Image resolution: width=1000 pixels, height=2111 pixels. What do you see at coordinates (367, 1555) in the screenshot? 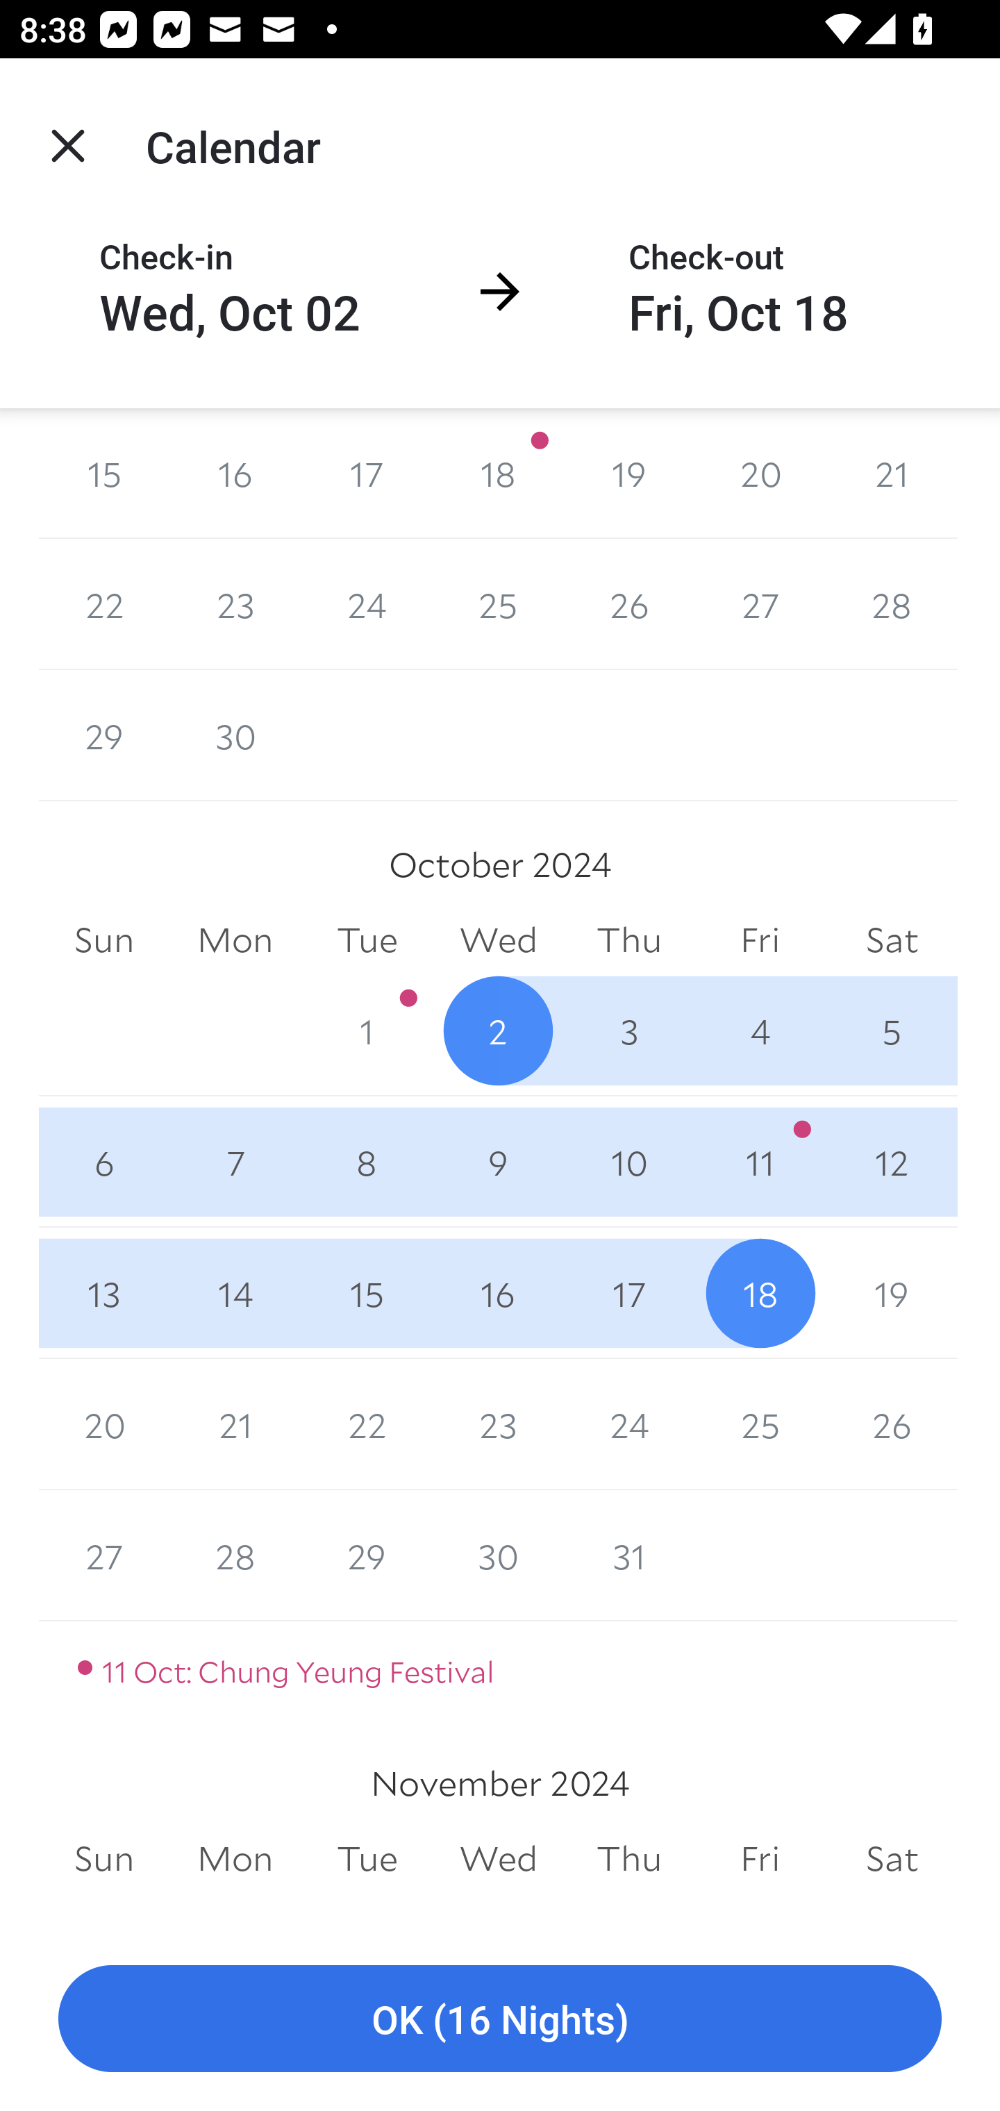
I see `29 29 October 2024` at bounding box center [367, 1555].